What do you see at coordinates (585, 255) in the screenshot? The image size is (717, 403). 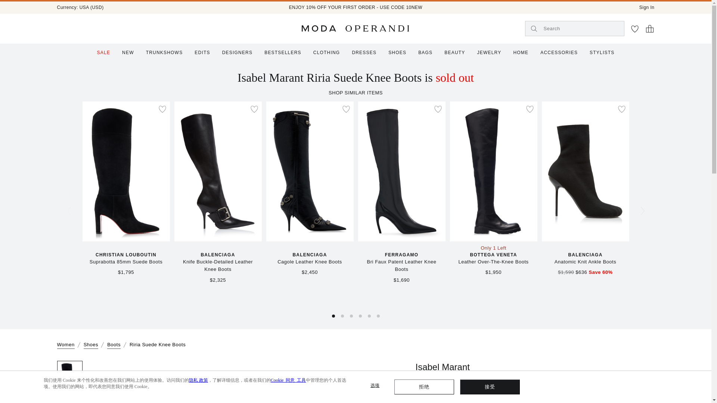 I see `Balenciaga` at bounding box center [585, 255].